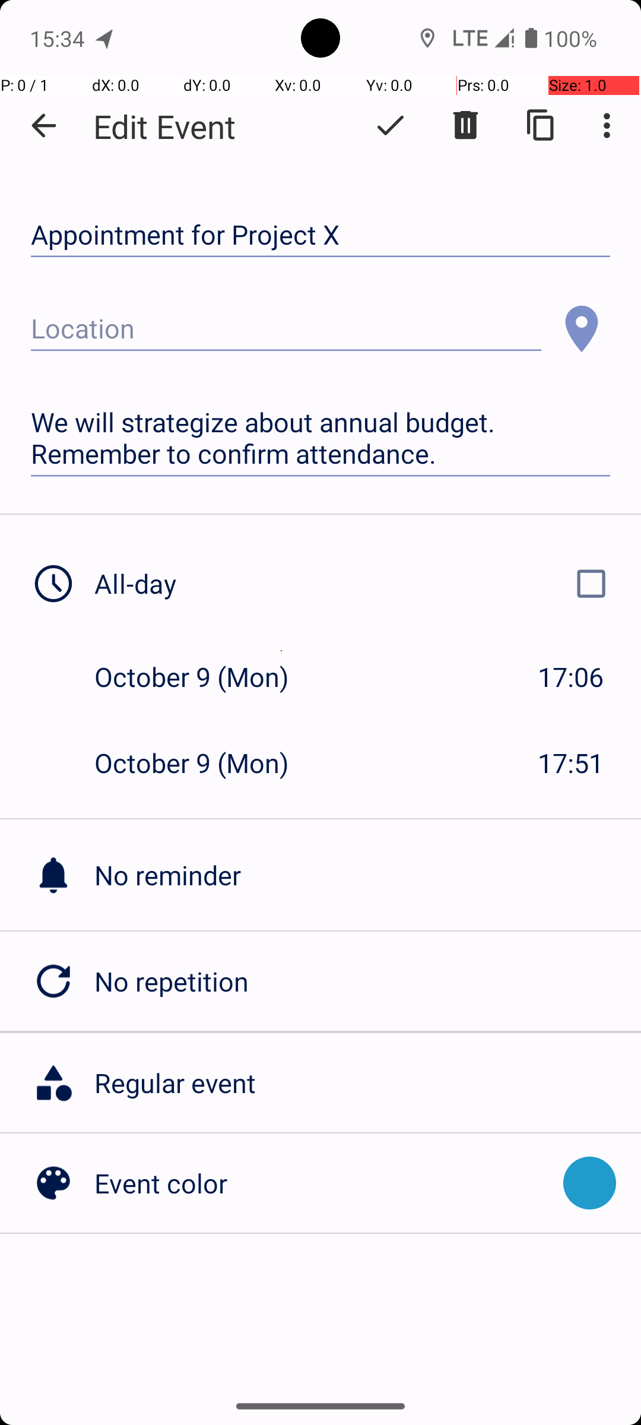 The width and height of the screenshot is (641, 1425). I want to click on 17:06, so click(571, 677).